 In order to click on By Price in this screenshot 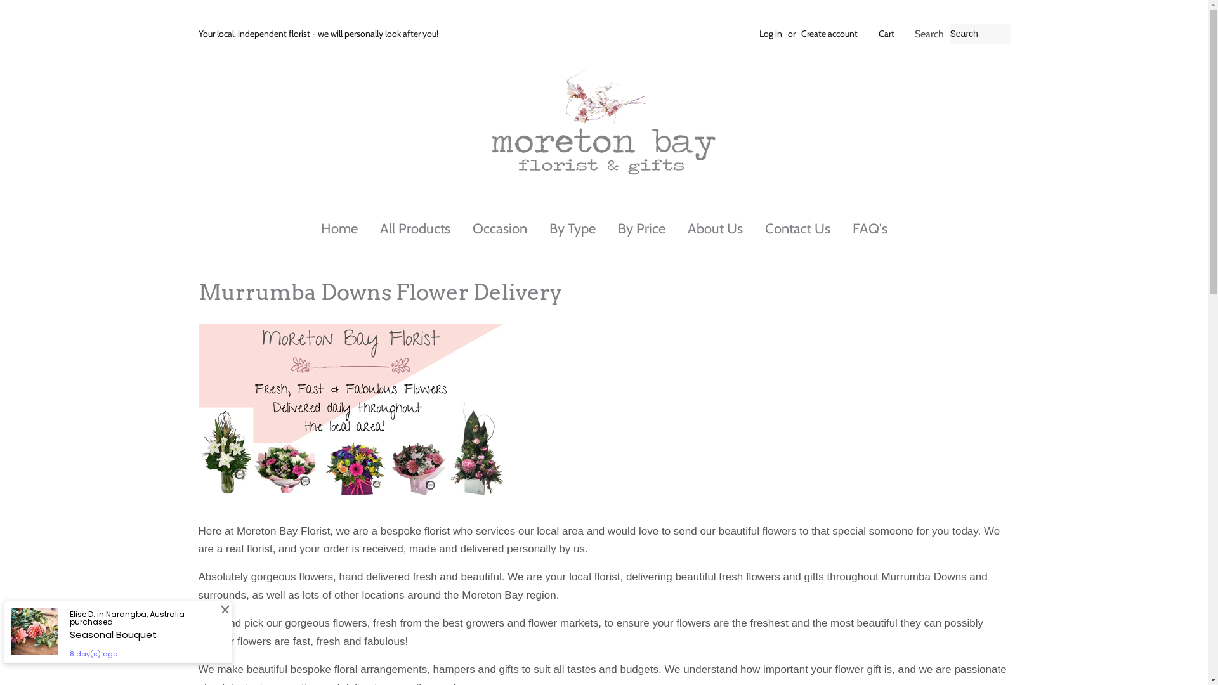, I will do `click(642, 228)`.